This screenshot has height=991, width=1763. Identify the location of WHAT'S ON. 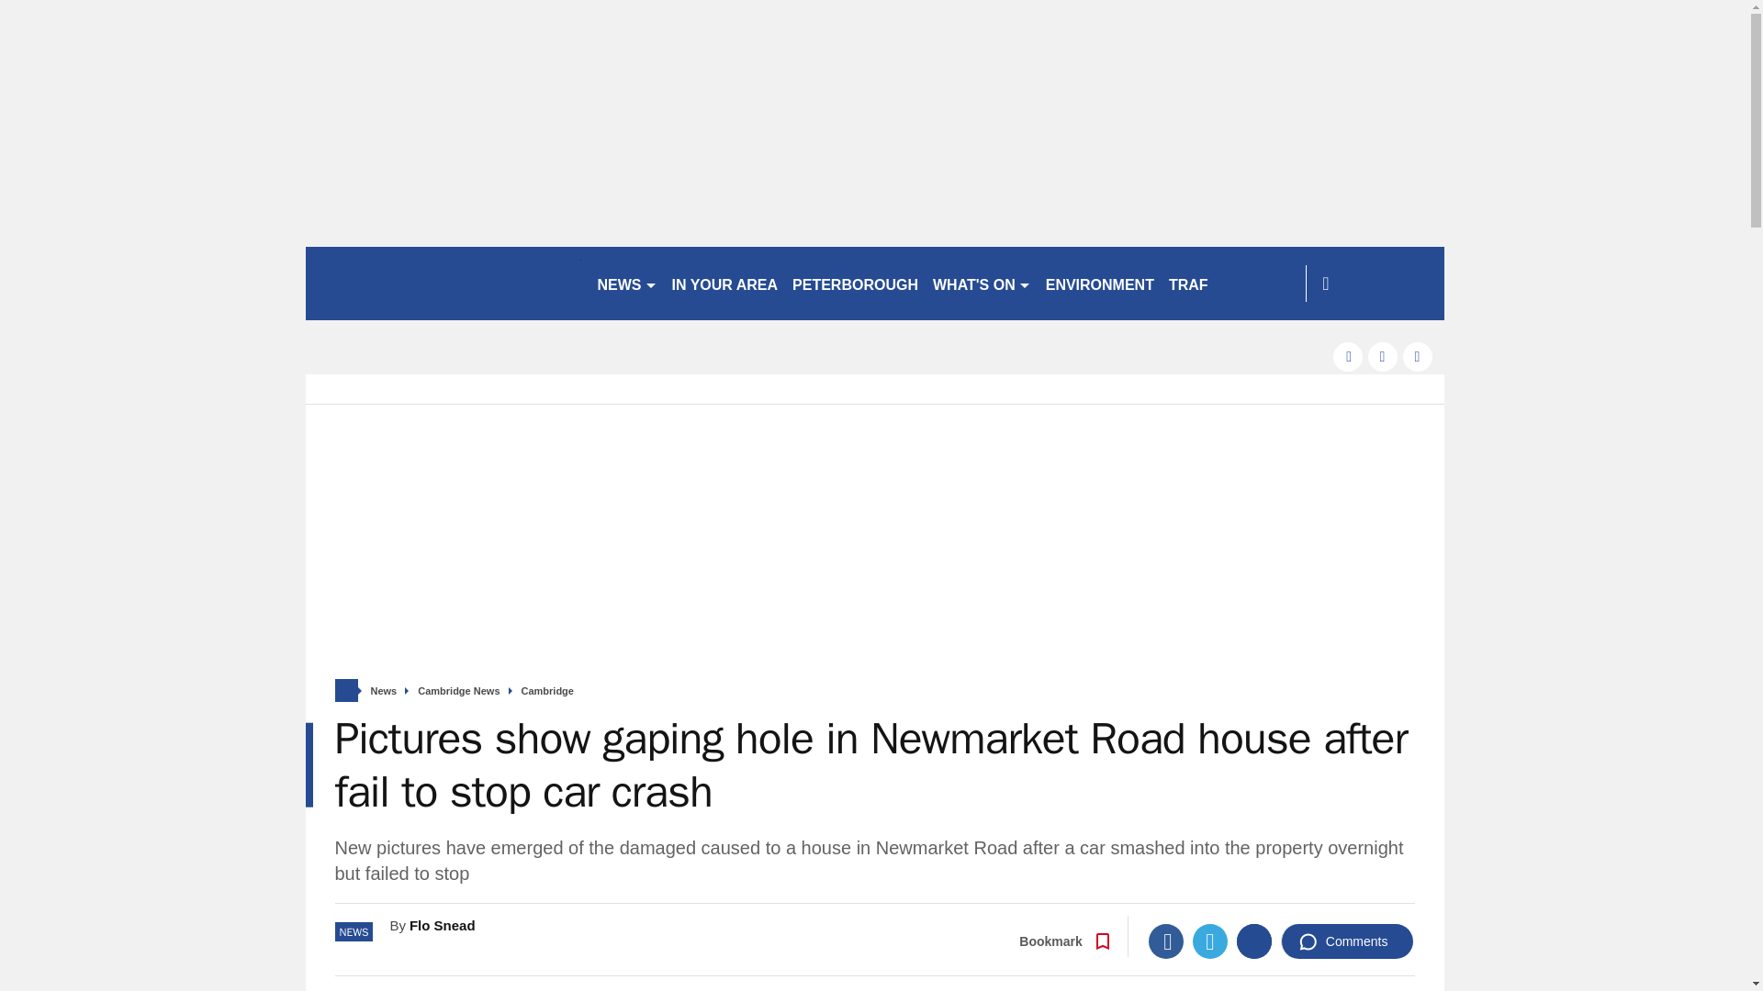
(982, 283).